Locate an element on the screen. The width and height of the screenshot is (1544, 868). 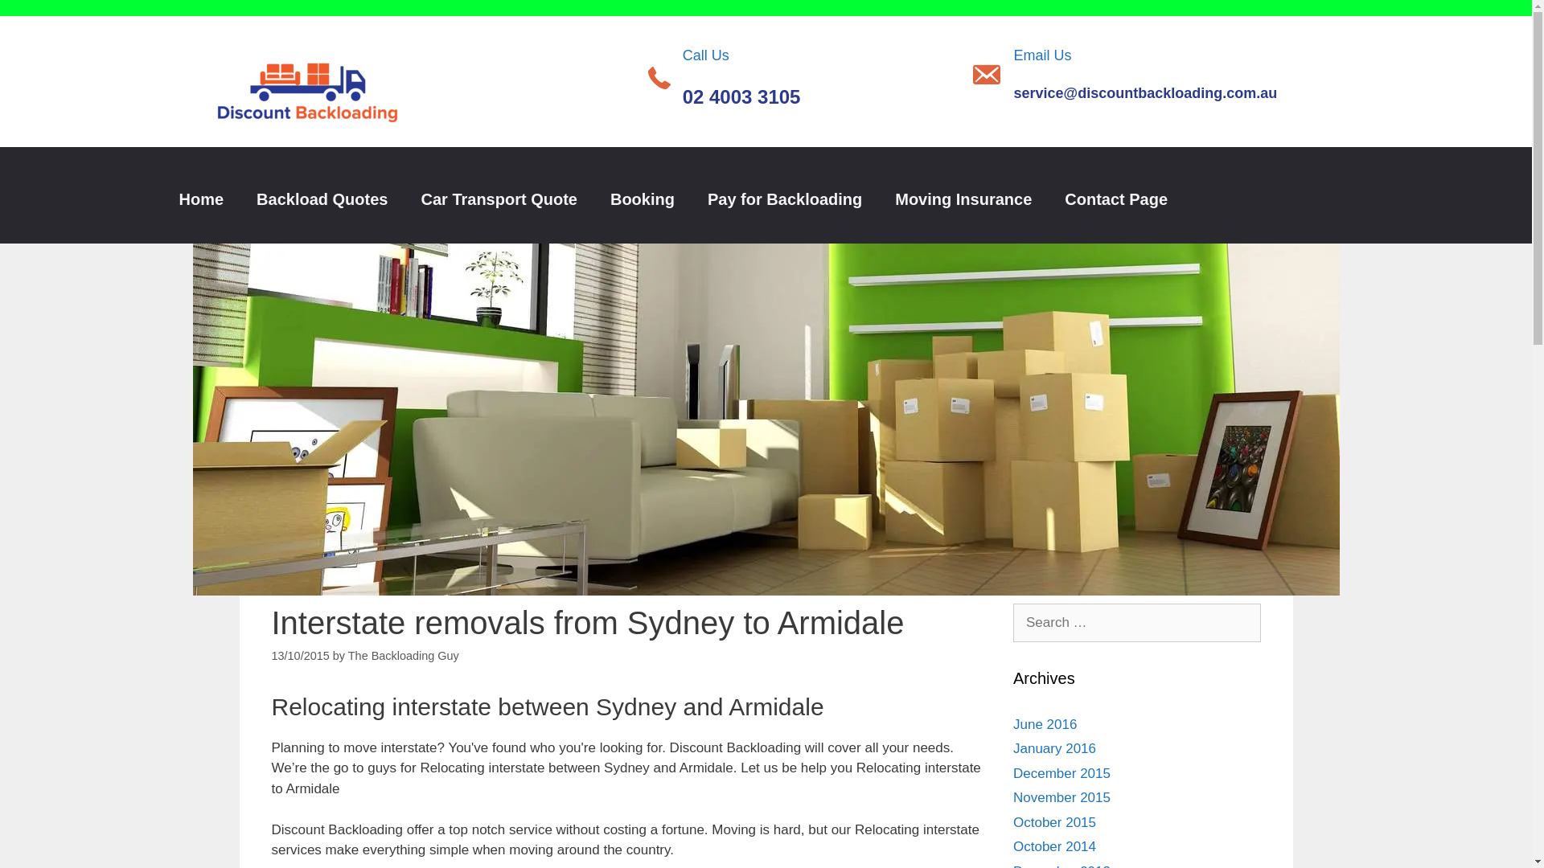
June 2016 is located at coordinates (1045, 725).